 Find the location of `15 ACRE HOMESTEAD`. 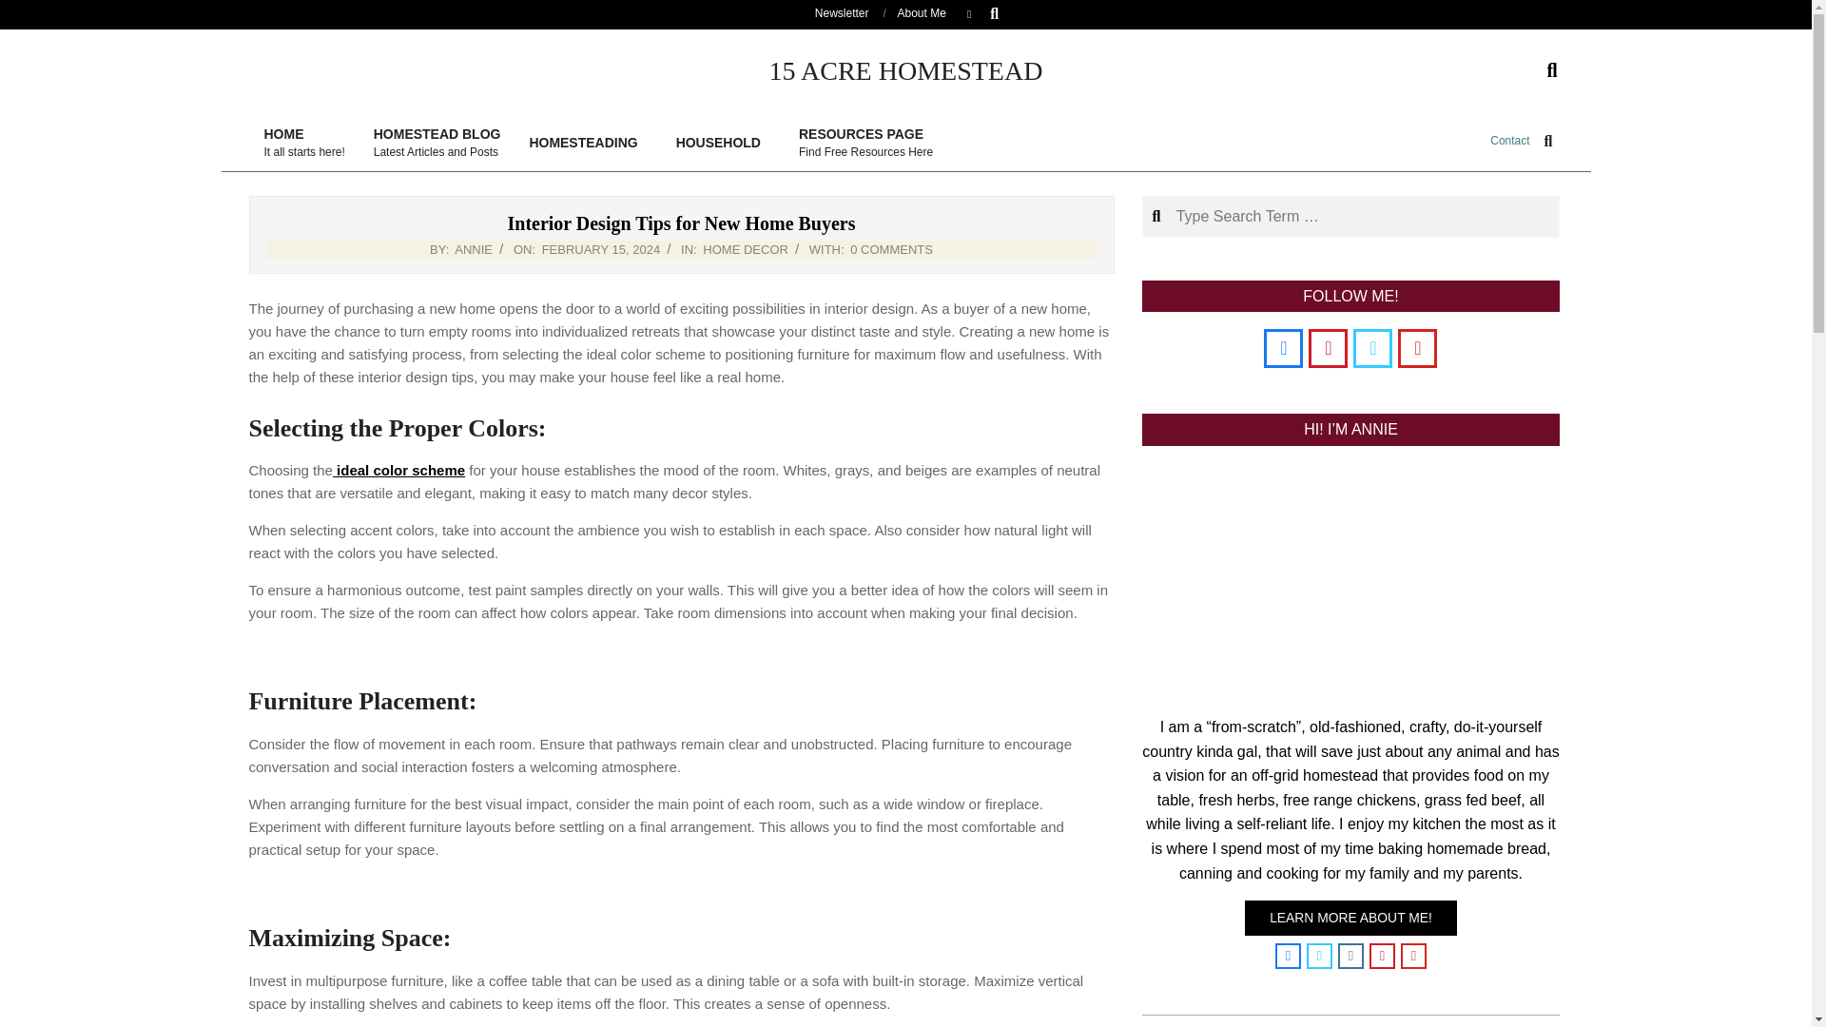

15 ACRE HOMESTEAD is located at coordinates (30, 11).